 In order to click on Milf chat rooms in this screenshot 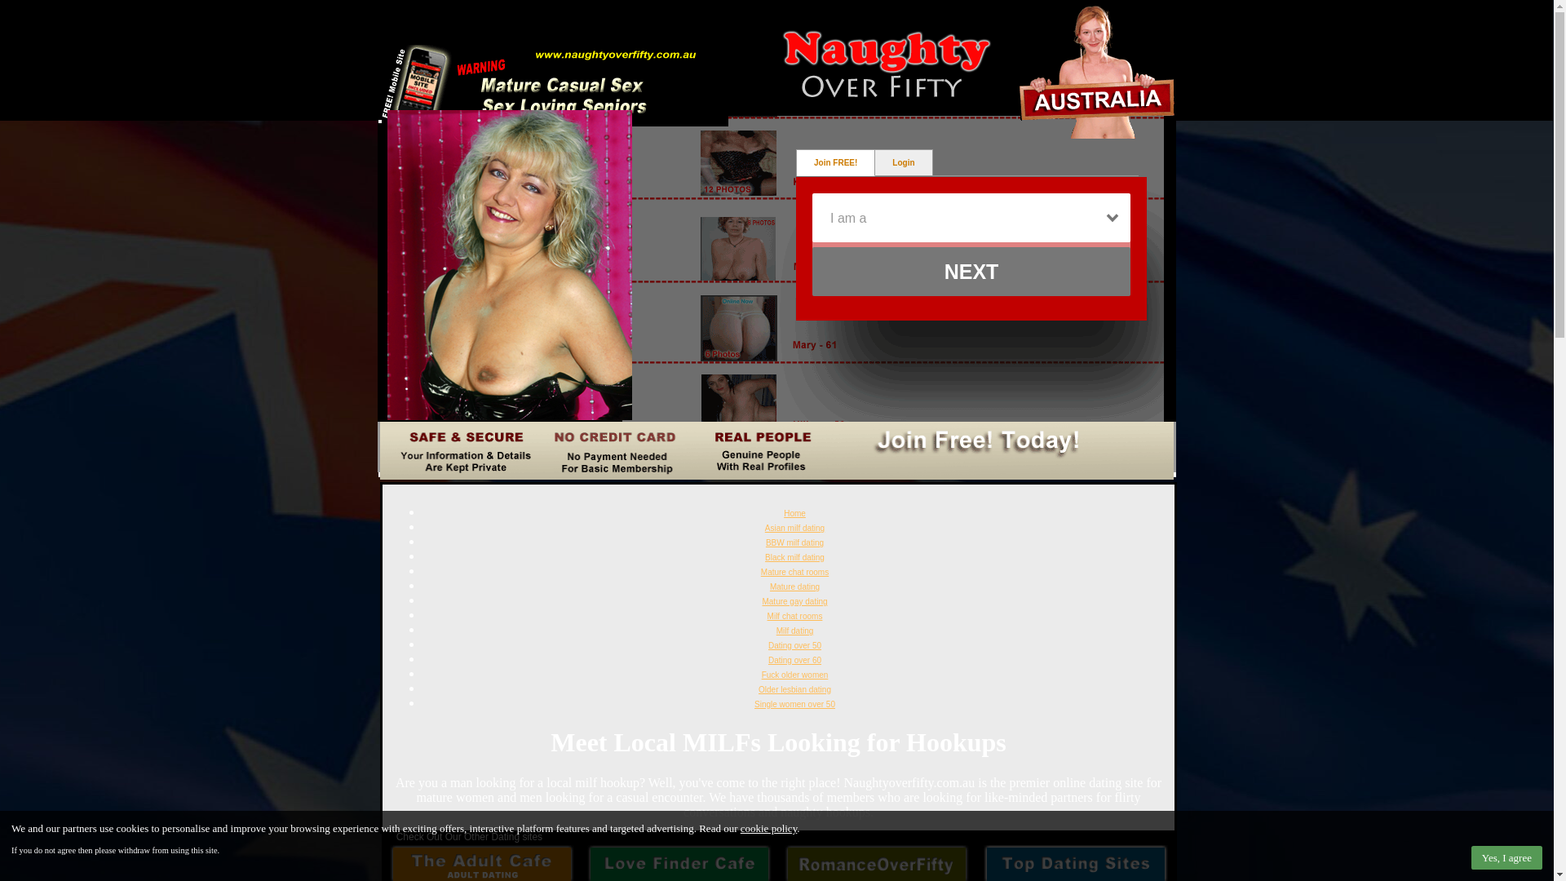, I will do `click(795, 617)`.